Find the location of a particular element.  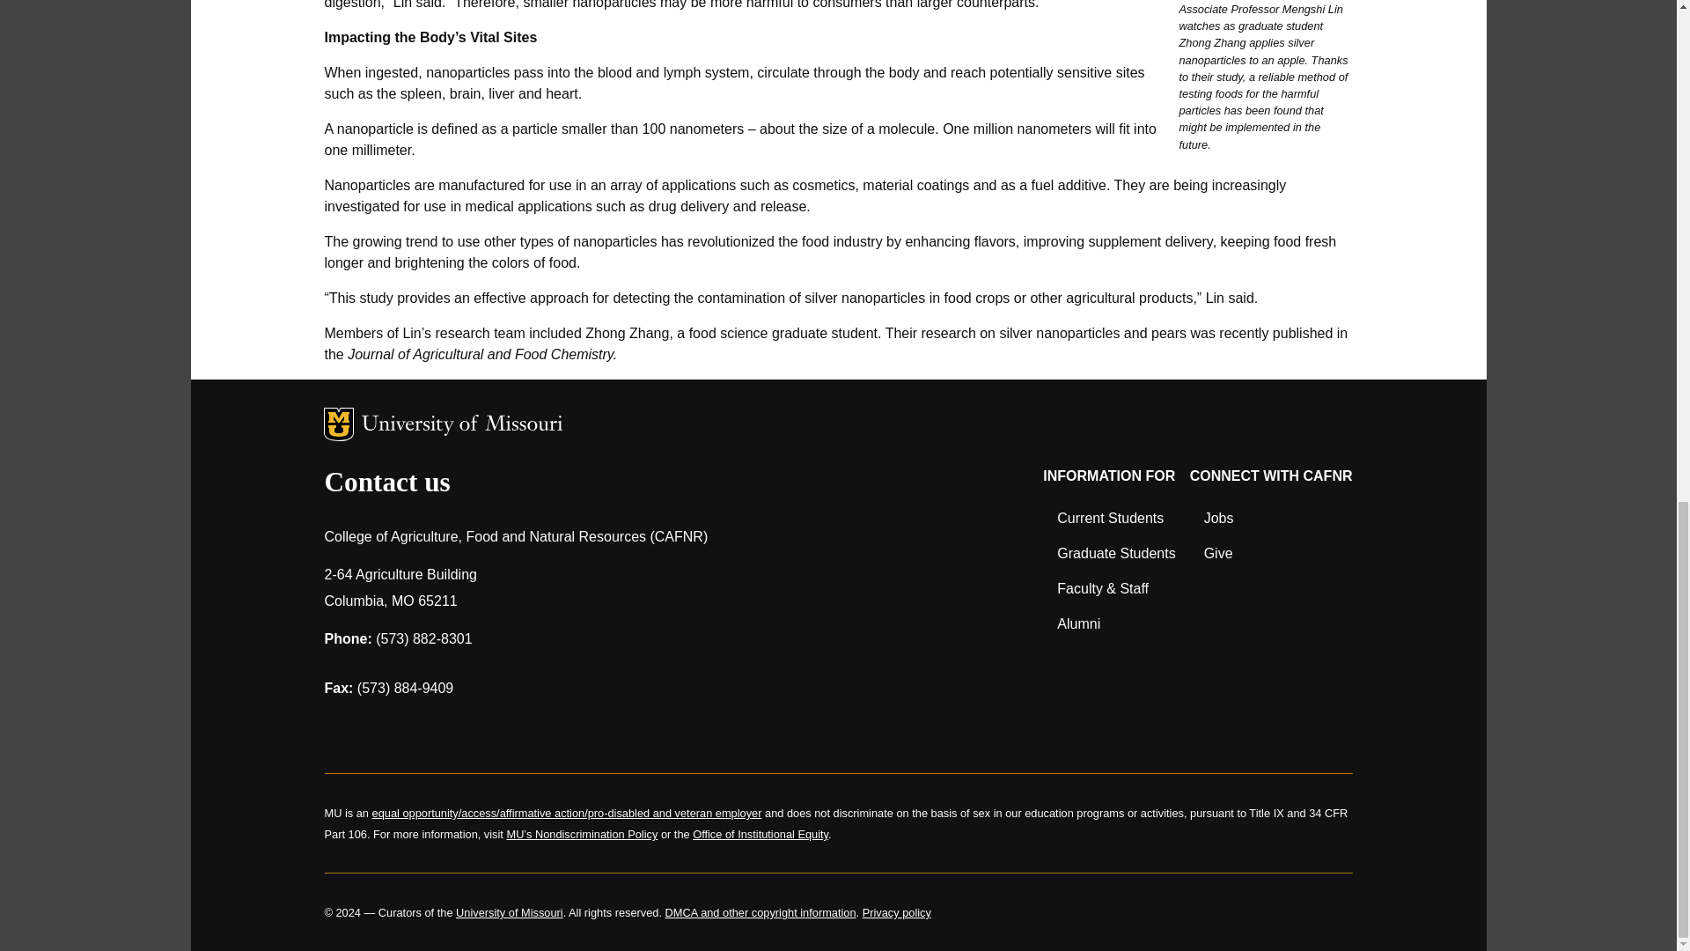

Facebook is located at coordinates (340, 729).